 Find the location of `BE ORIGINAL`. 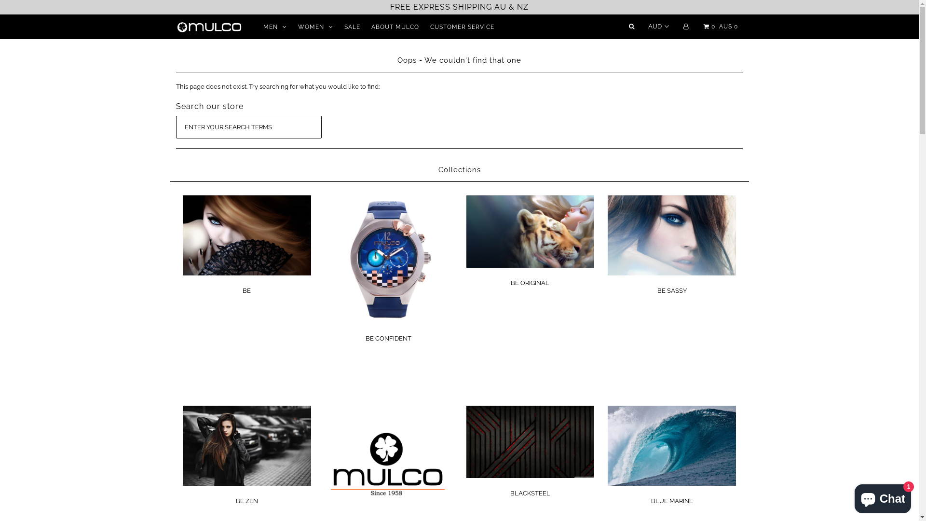

BE ORIGINAL is located at coordinates (530, 283).